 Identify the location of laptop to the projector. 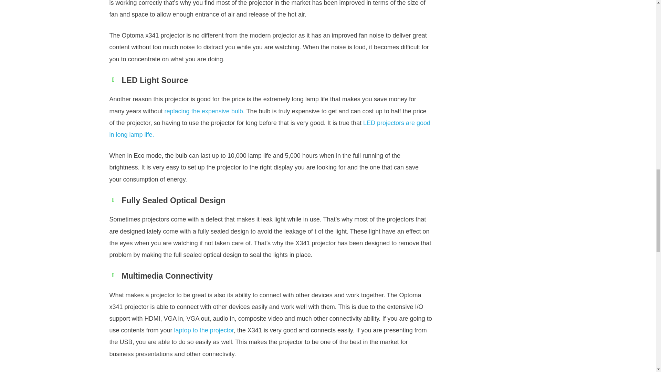
(204, 330).